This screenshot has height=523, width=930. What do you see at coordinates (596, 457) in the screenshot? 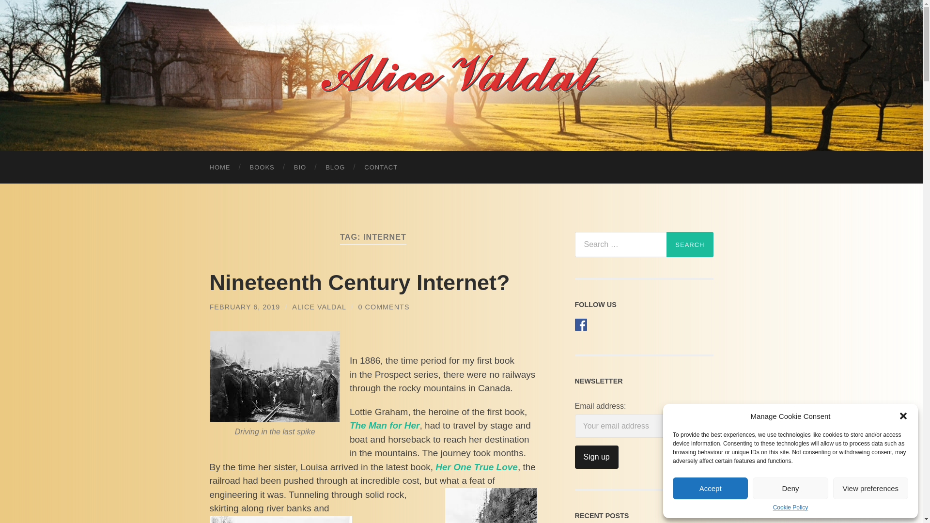
I see `Sign up` at bounding box center [596, 457].